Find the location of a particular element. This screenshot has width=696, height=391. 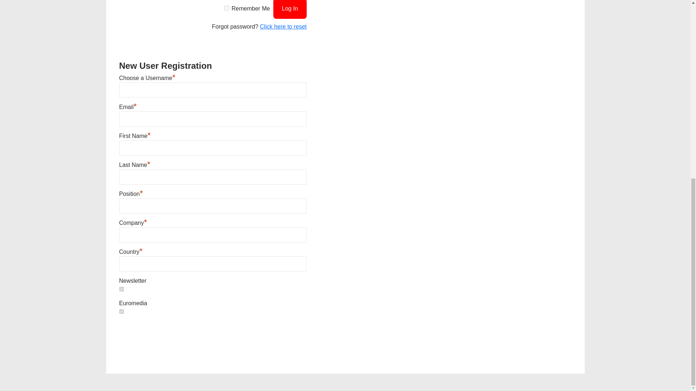

forever is located at coordinates (226, 8).